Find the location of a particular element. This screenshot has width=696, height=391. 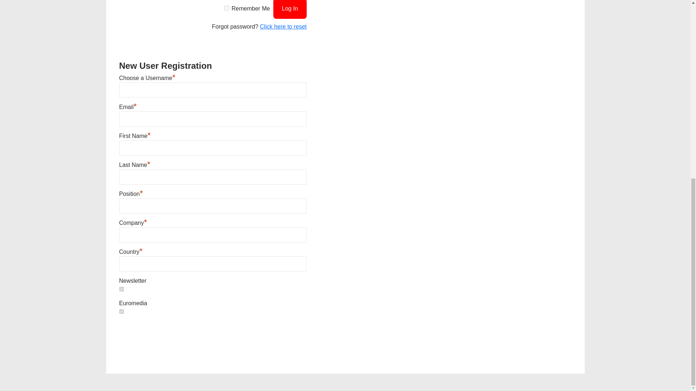

forever is located at coordinates (226, 8).